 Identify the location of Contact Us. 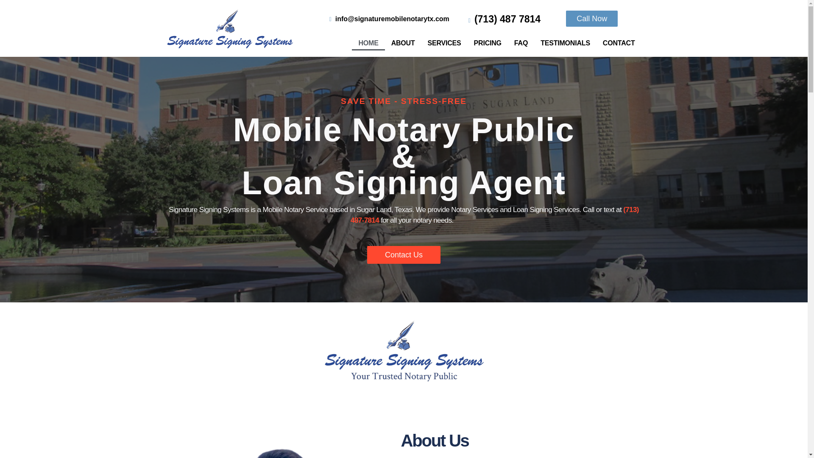
(404, 254).